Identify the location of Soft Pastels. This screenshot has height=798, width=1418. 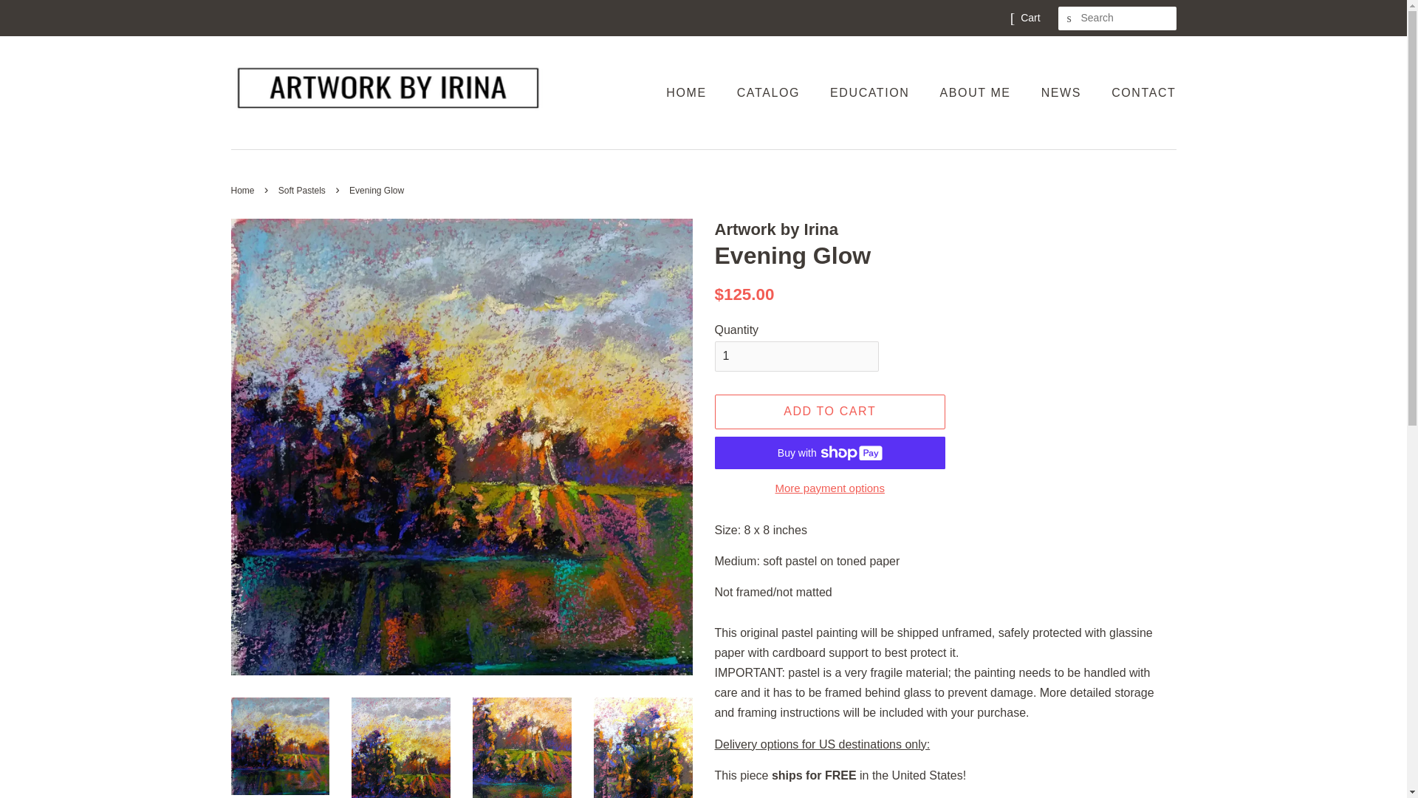
(303, 190).